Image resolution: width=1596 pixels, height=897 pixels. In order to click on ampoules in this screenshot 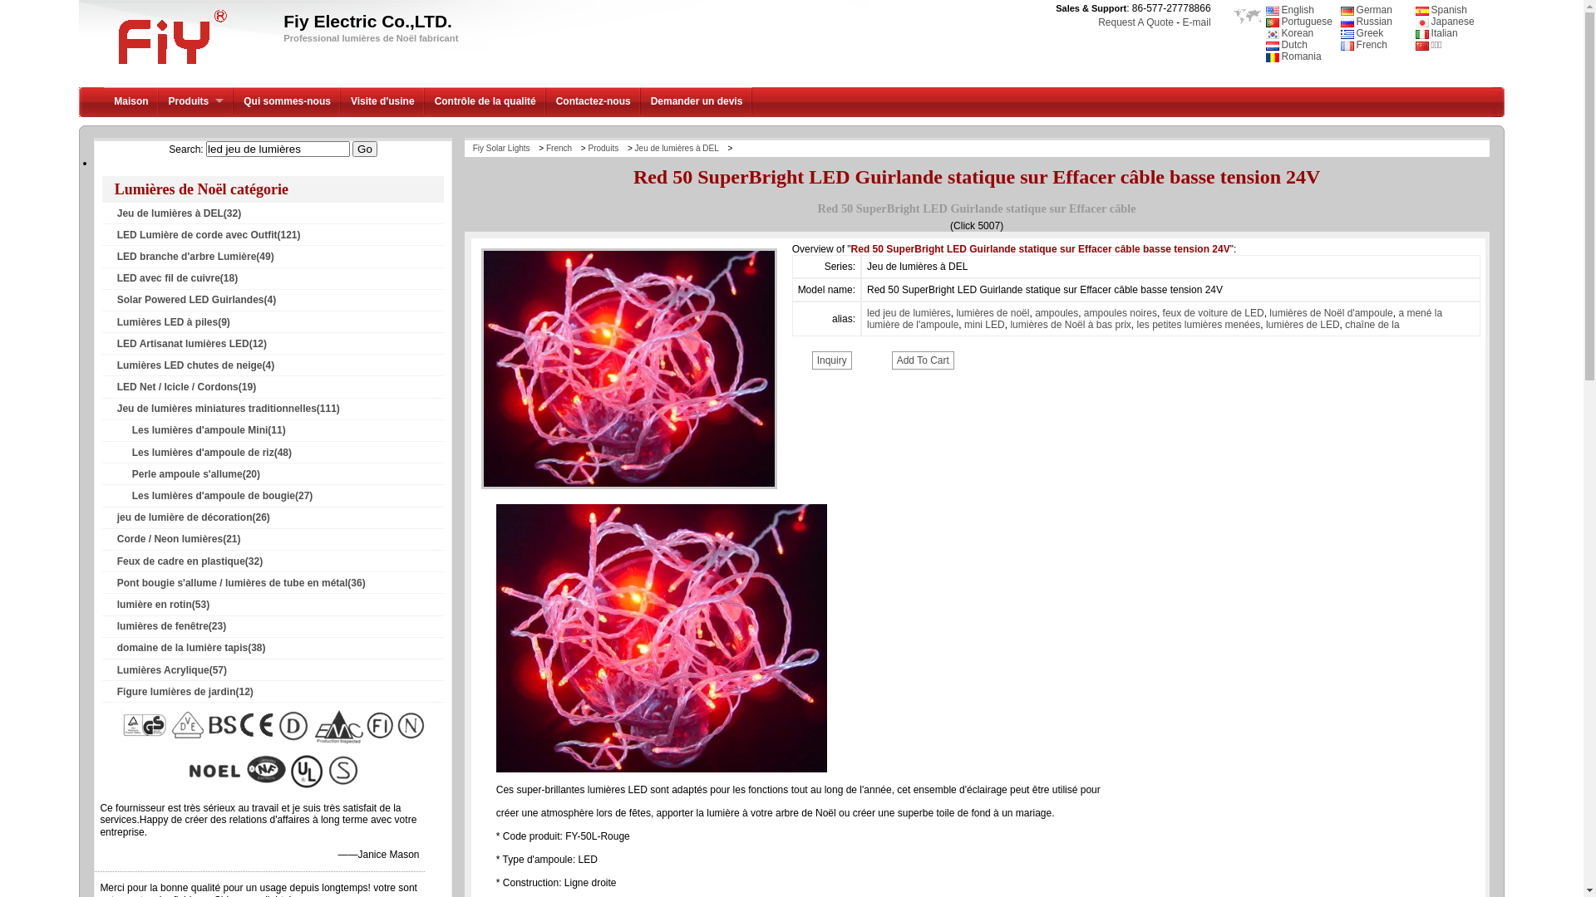, I will do `click(1057, 313)`.